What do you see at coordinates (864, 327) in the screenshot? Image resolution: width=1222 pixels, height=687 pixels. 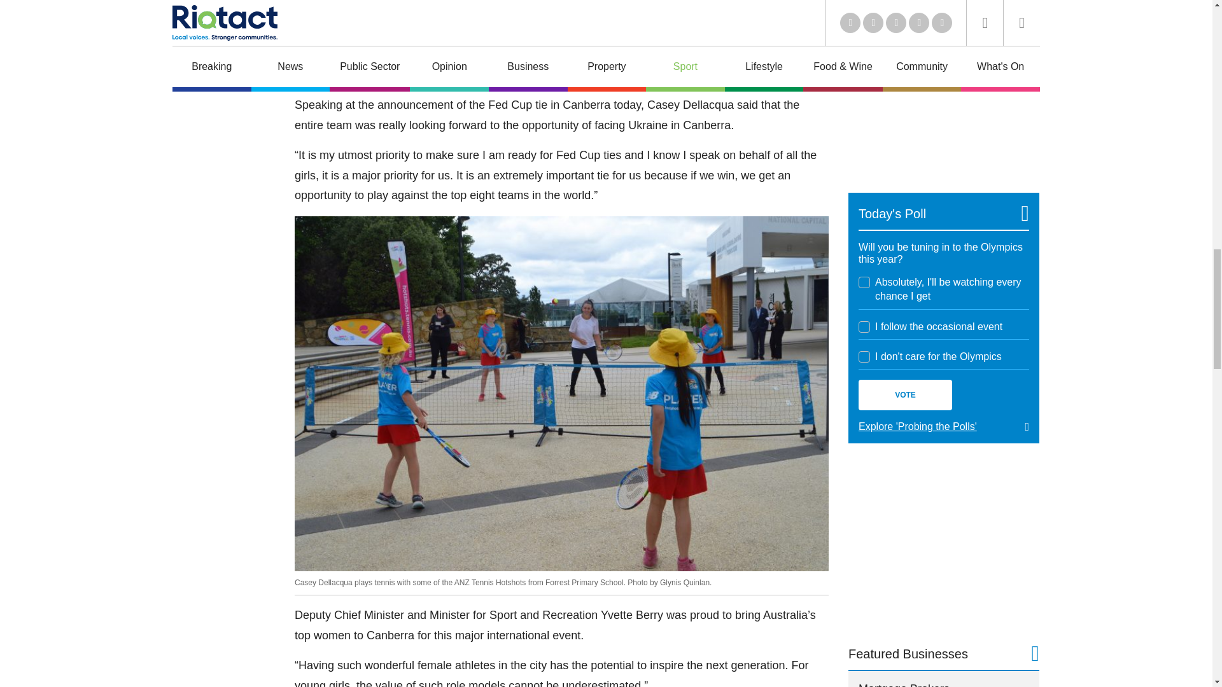 I see `2044` at bounding box center [864, 327].